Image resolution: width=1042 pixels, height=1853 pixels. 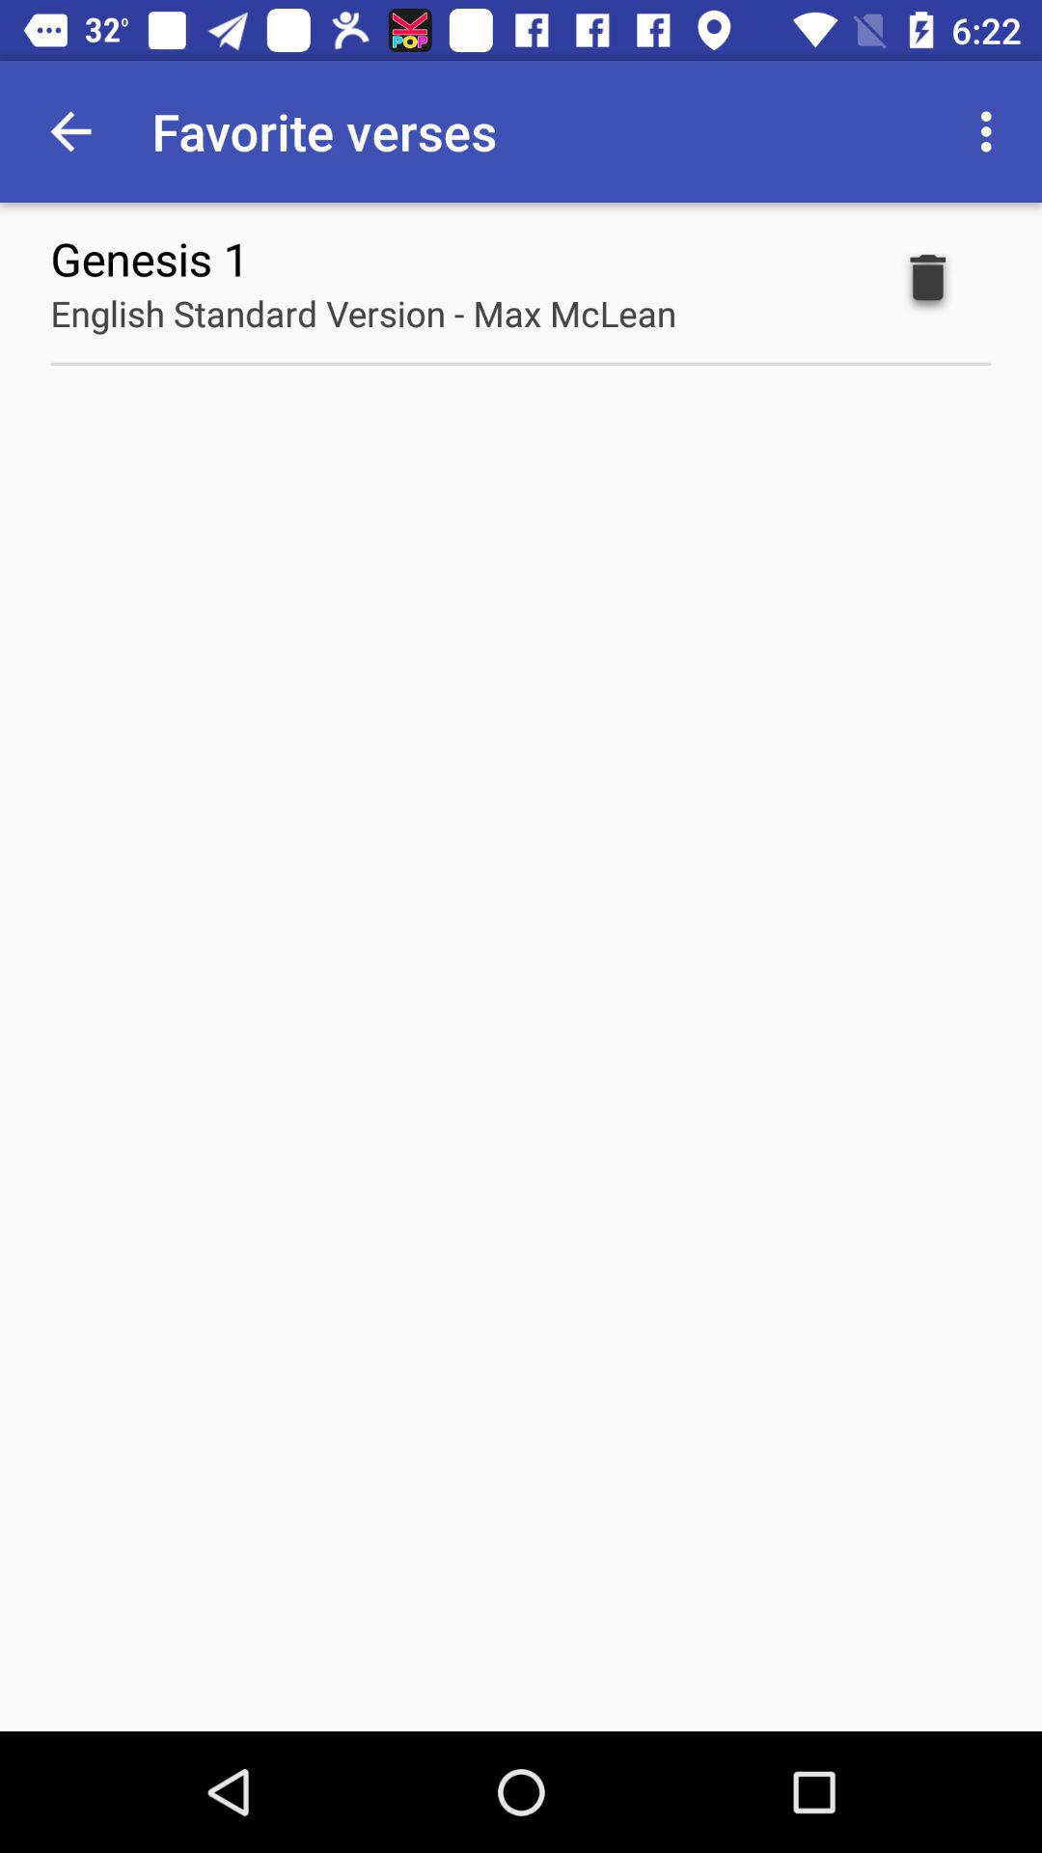 What do you see at coordinates (150, 259) in the screenshot?
I see `click icon above english standard version` at bounding box center [150, 259].